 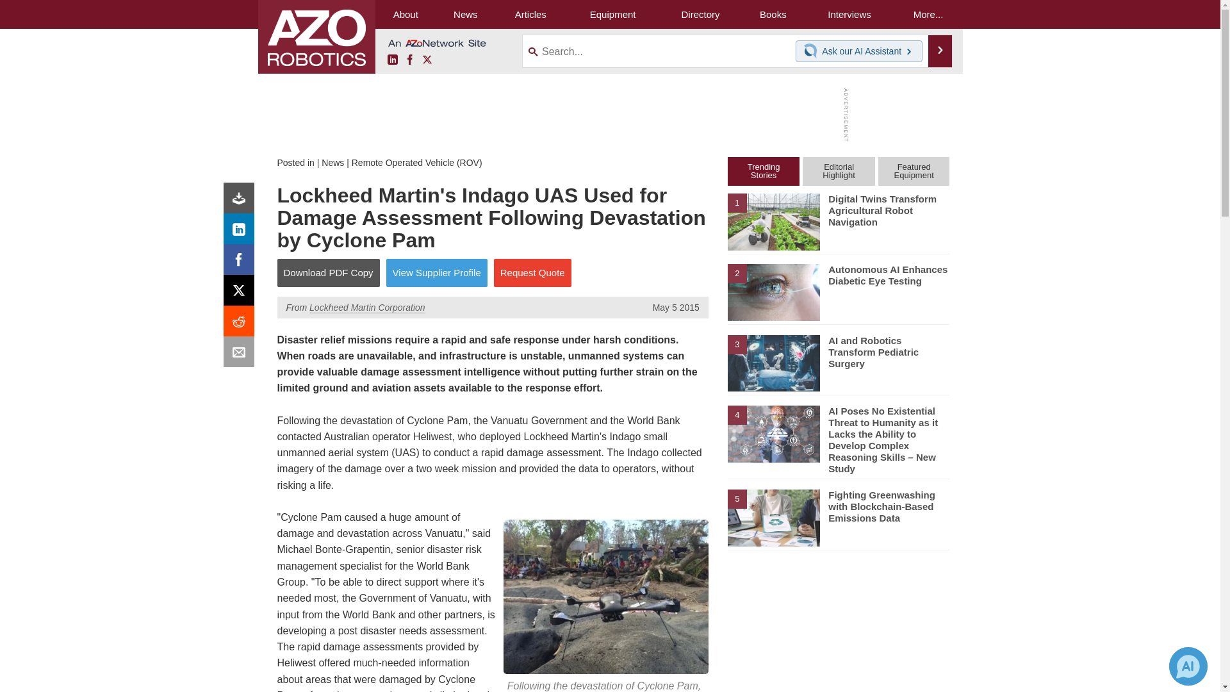 What do you see at coordinates (812, 51) in the screenshot?
I see `Chat with our AI Assistant` at bounding box center [812, 51].